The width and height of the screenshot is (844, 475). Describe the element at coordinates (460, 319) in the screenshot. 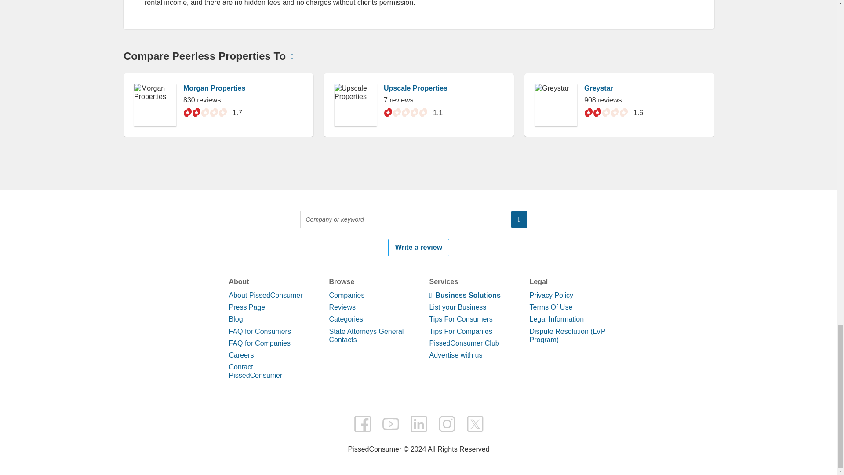

I see `Tips For Consumers` at that location.